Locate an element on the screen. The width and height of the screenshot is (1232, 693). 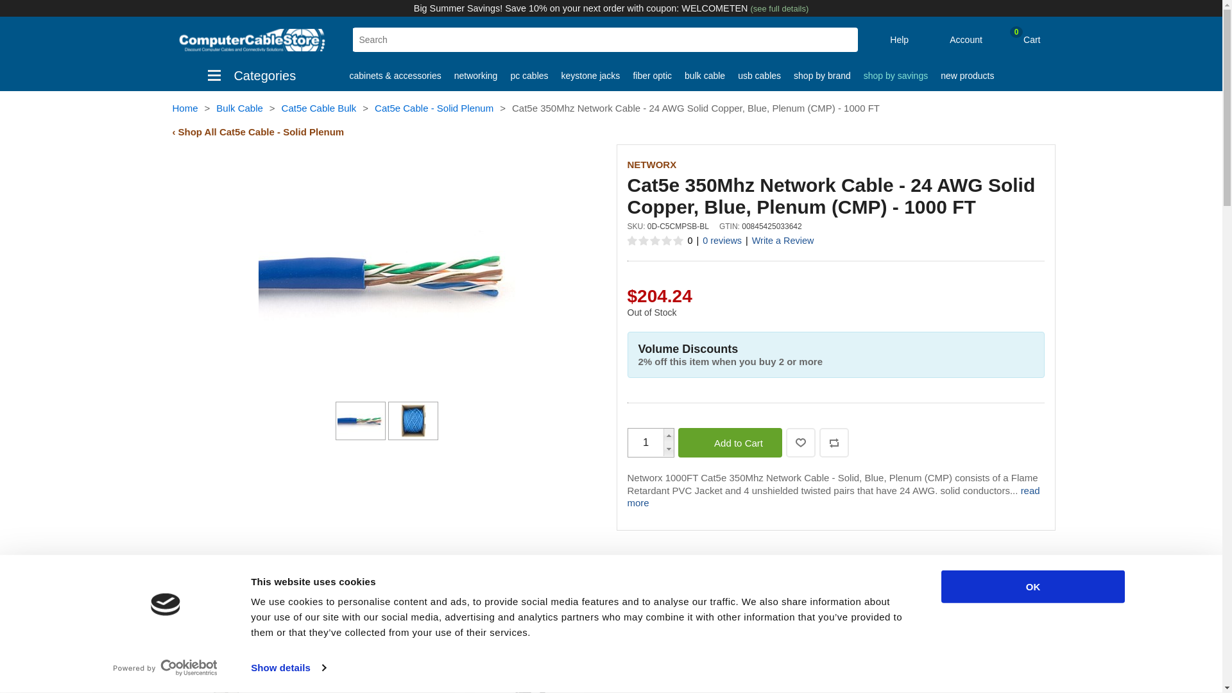
OK is located at coordinates (1032, 586).